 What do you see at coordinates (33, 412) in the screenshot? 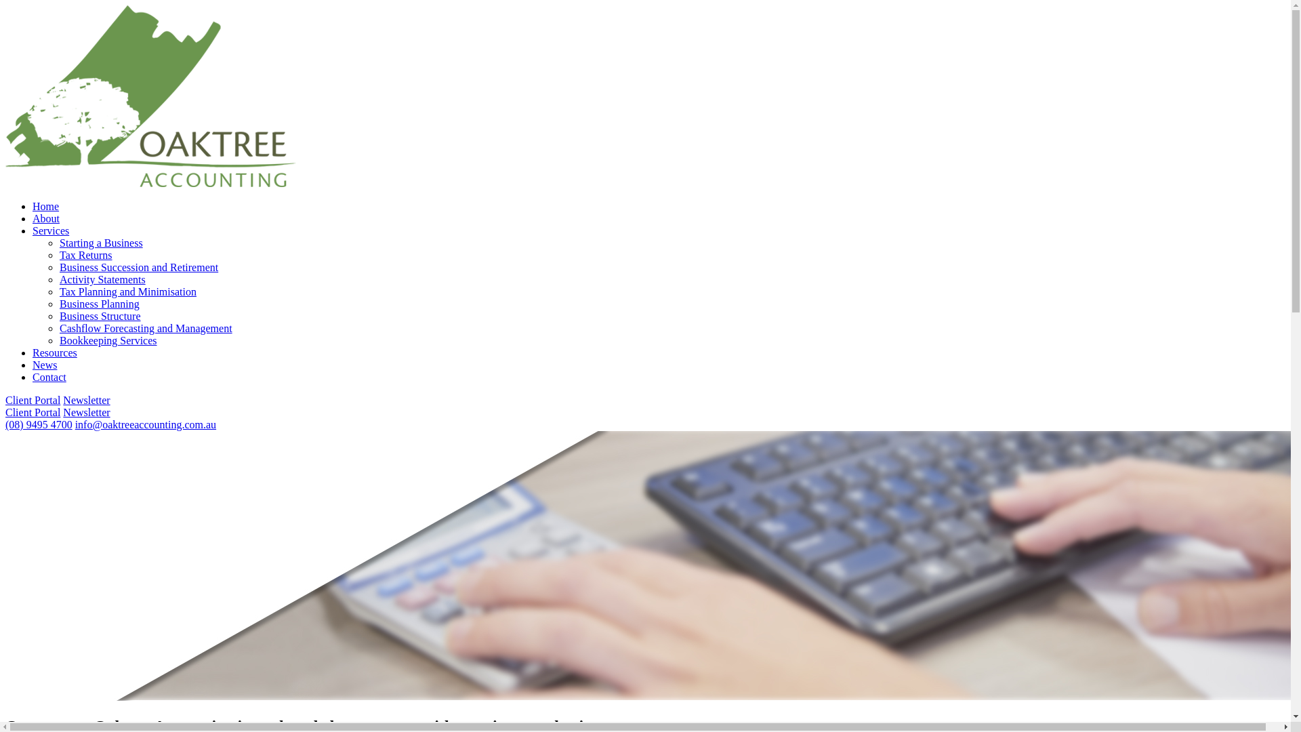
I see `Client Portal` at bounding box center [33, 412].